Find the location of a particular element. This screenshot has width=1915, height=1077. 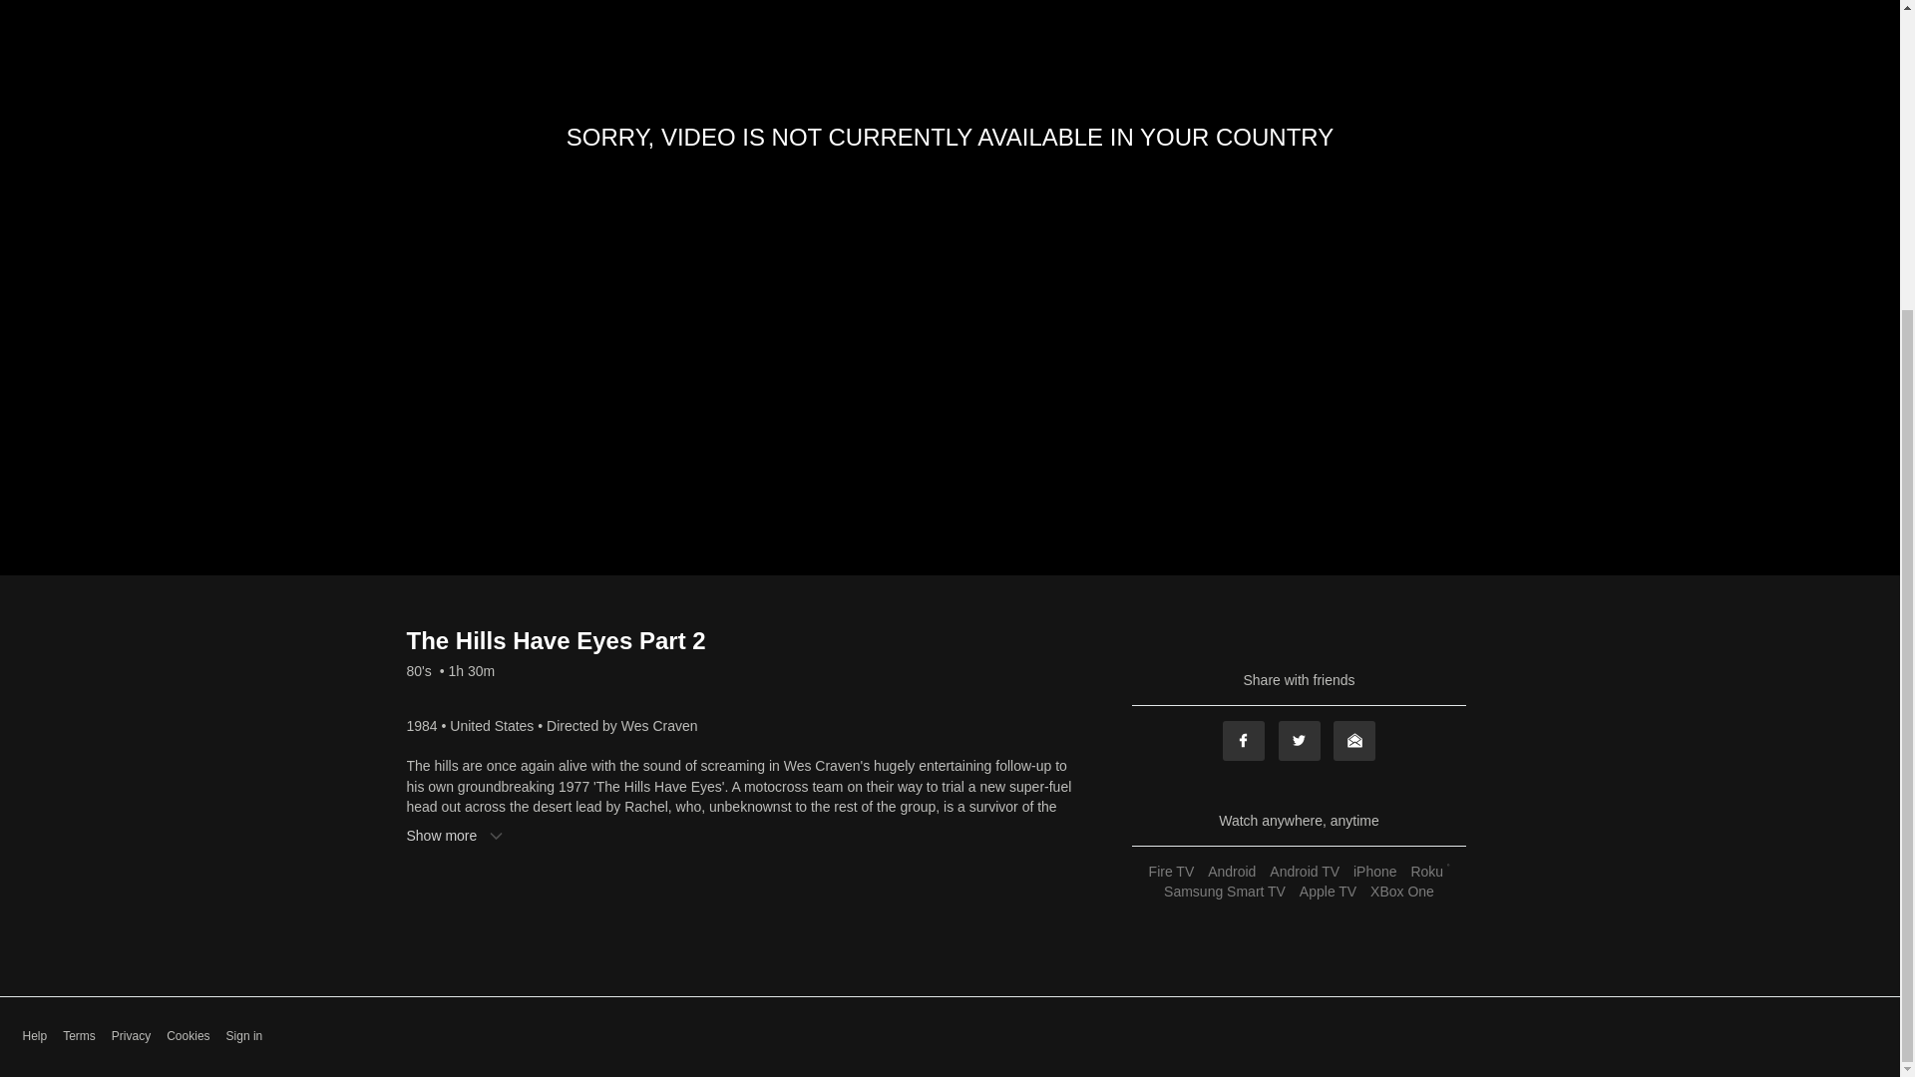

Android TV is located at coordinates (1304, 872).